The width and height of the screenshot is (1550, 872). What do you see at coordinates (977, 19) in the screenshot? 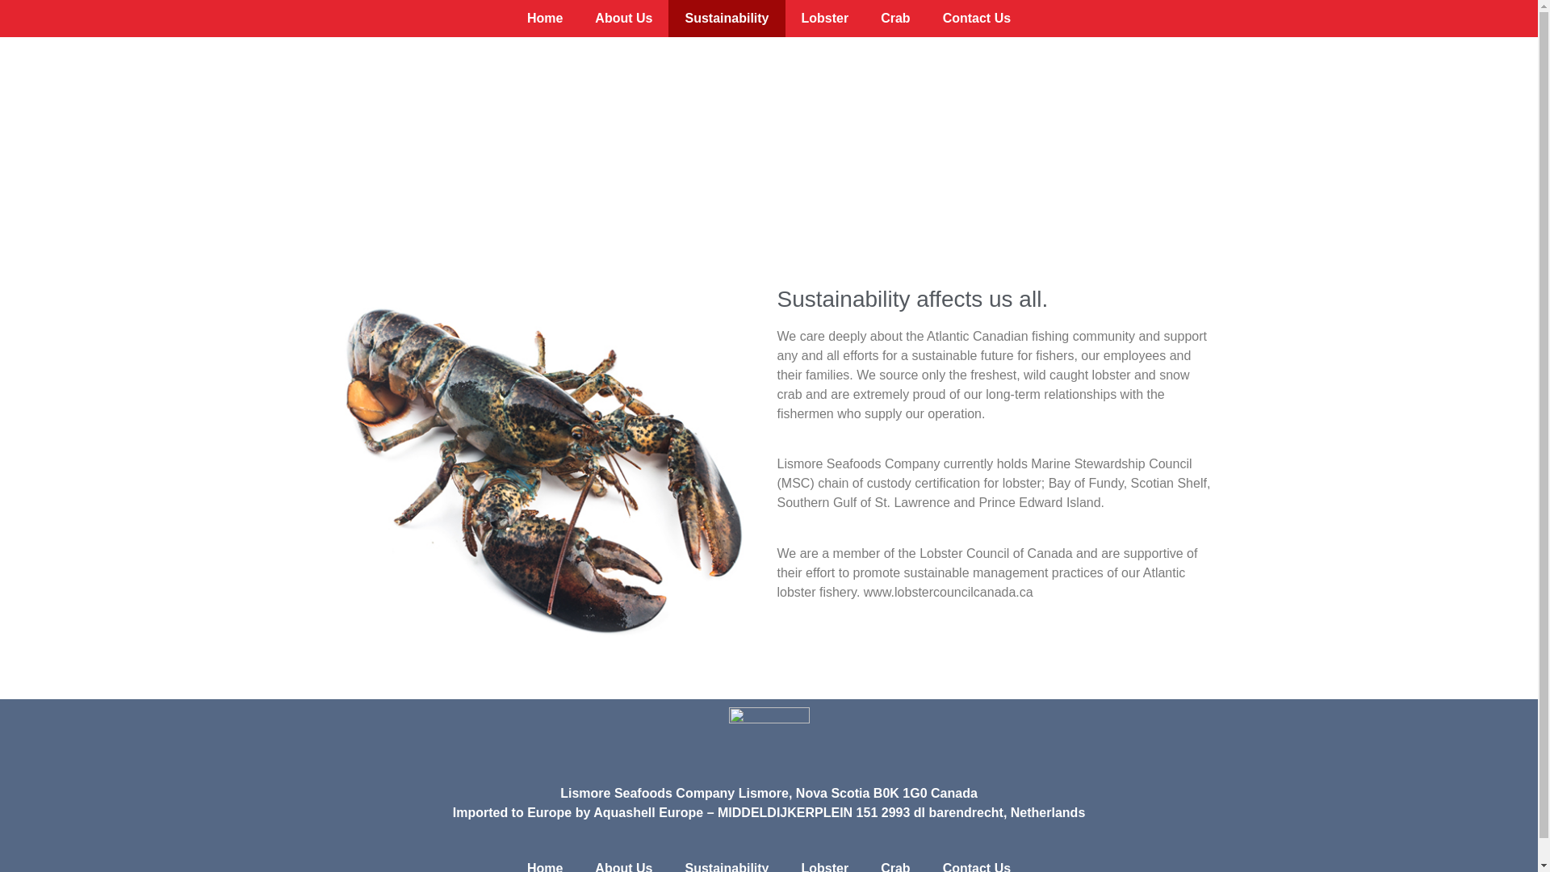
I see `Contact Us` at bounding box center [977, 19].